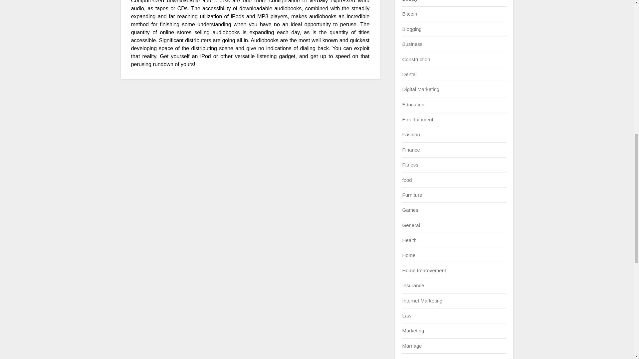  I want to click on Dental, so click(409, 74).